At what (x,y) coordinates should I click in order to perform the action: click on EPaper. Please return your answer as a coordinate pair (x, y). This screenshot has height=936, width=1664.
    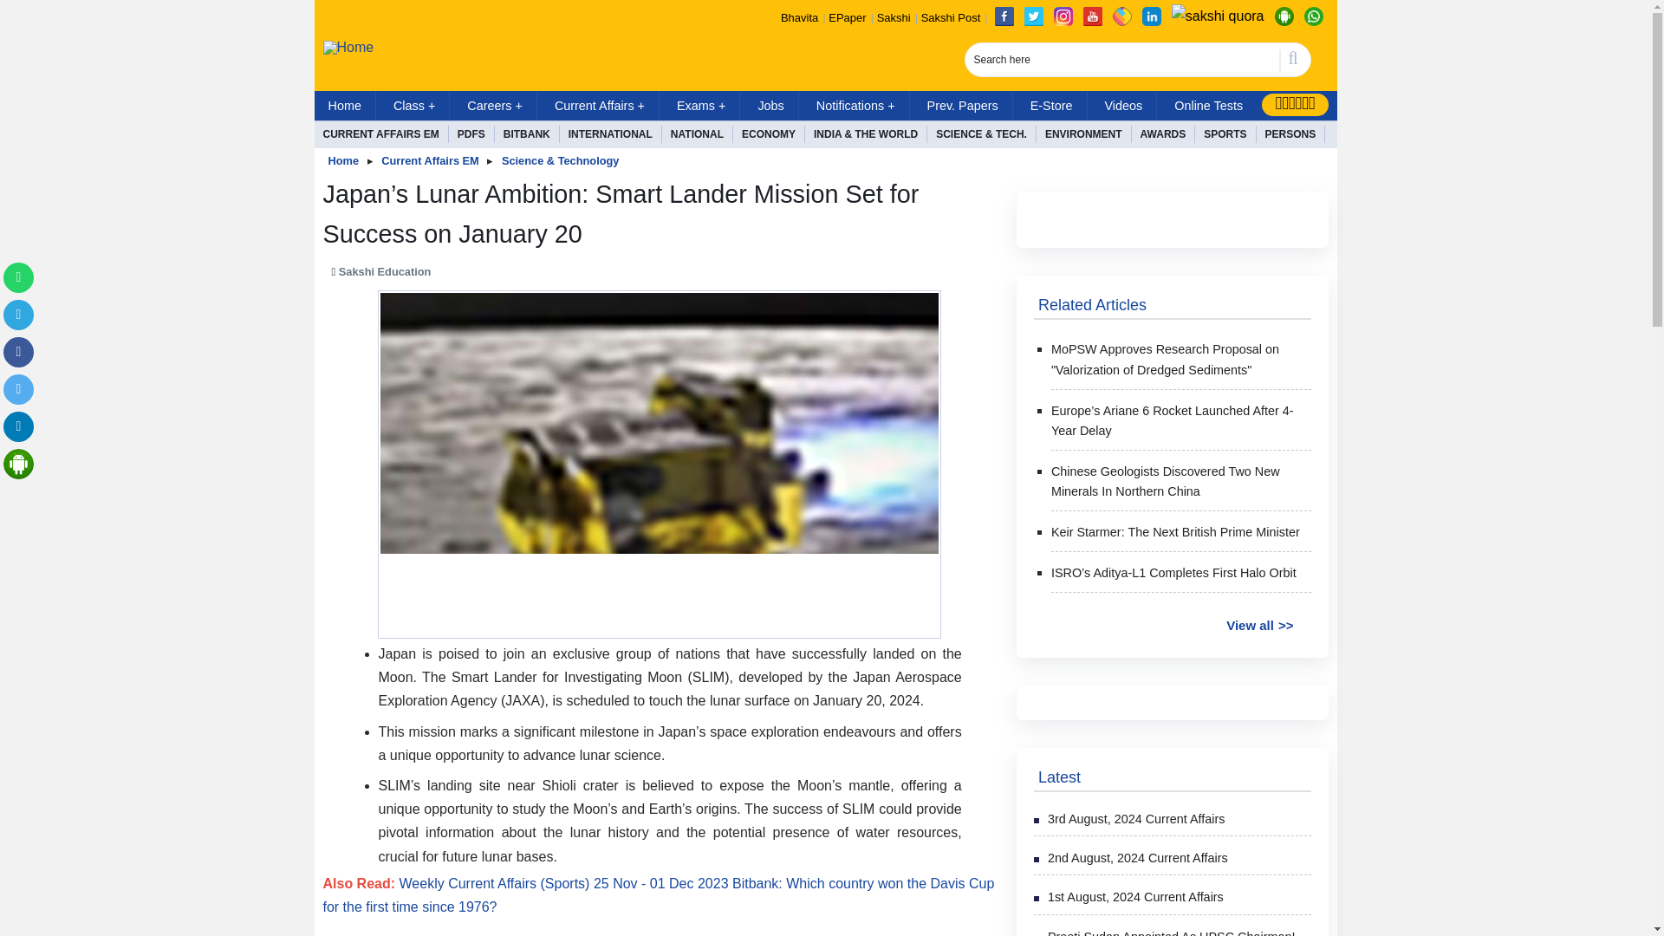
    Looking at the image, I should click on (847, 17).